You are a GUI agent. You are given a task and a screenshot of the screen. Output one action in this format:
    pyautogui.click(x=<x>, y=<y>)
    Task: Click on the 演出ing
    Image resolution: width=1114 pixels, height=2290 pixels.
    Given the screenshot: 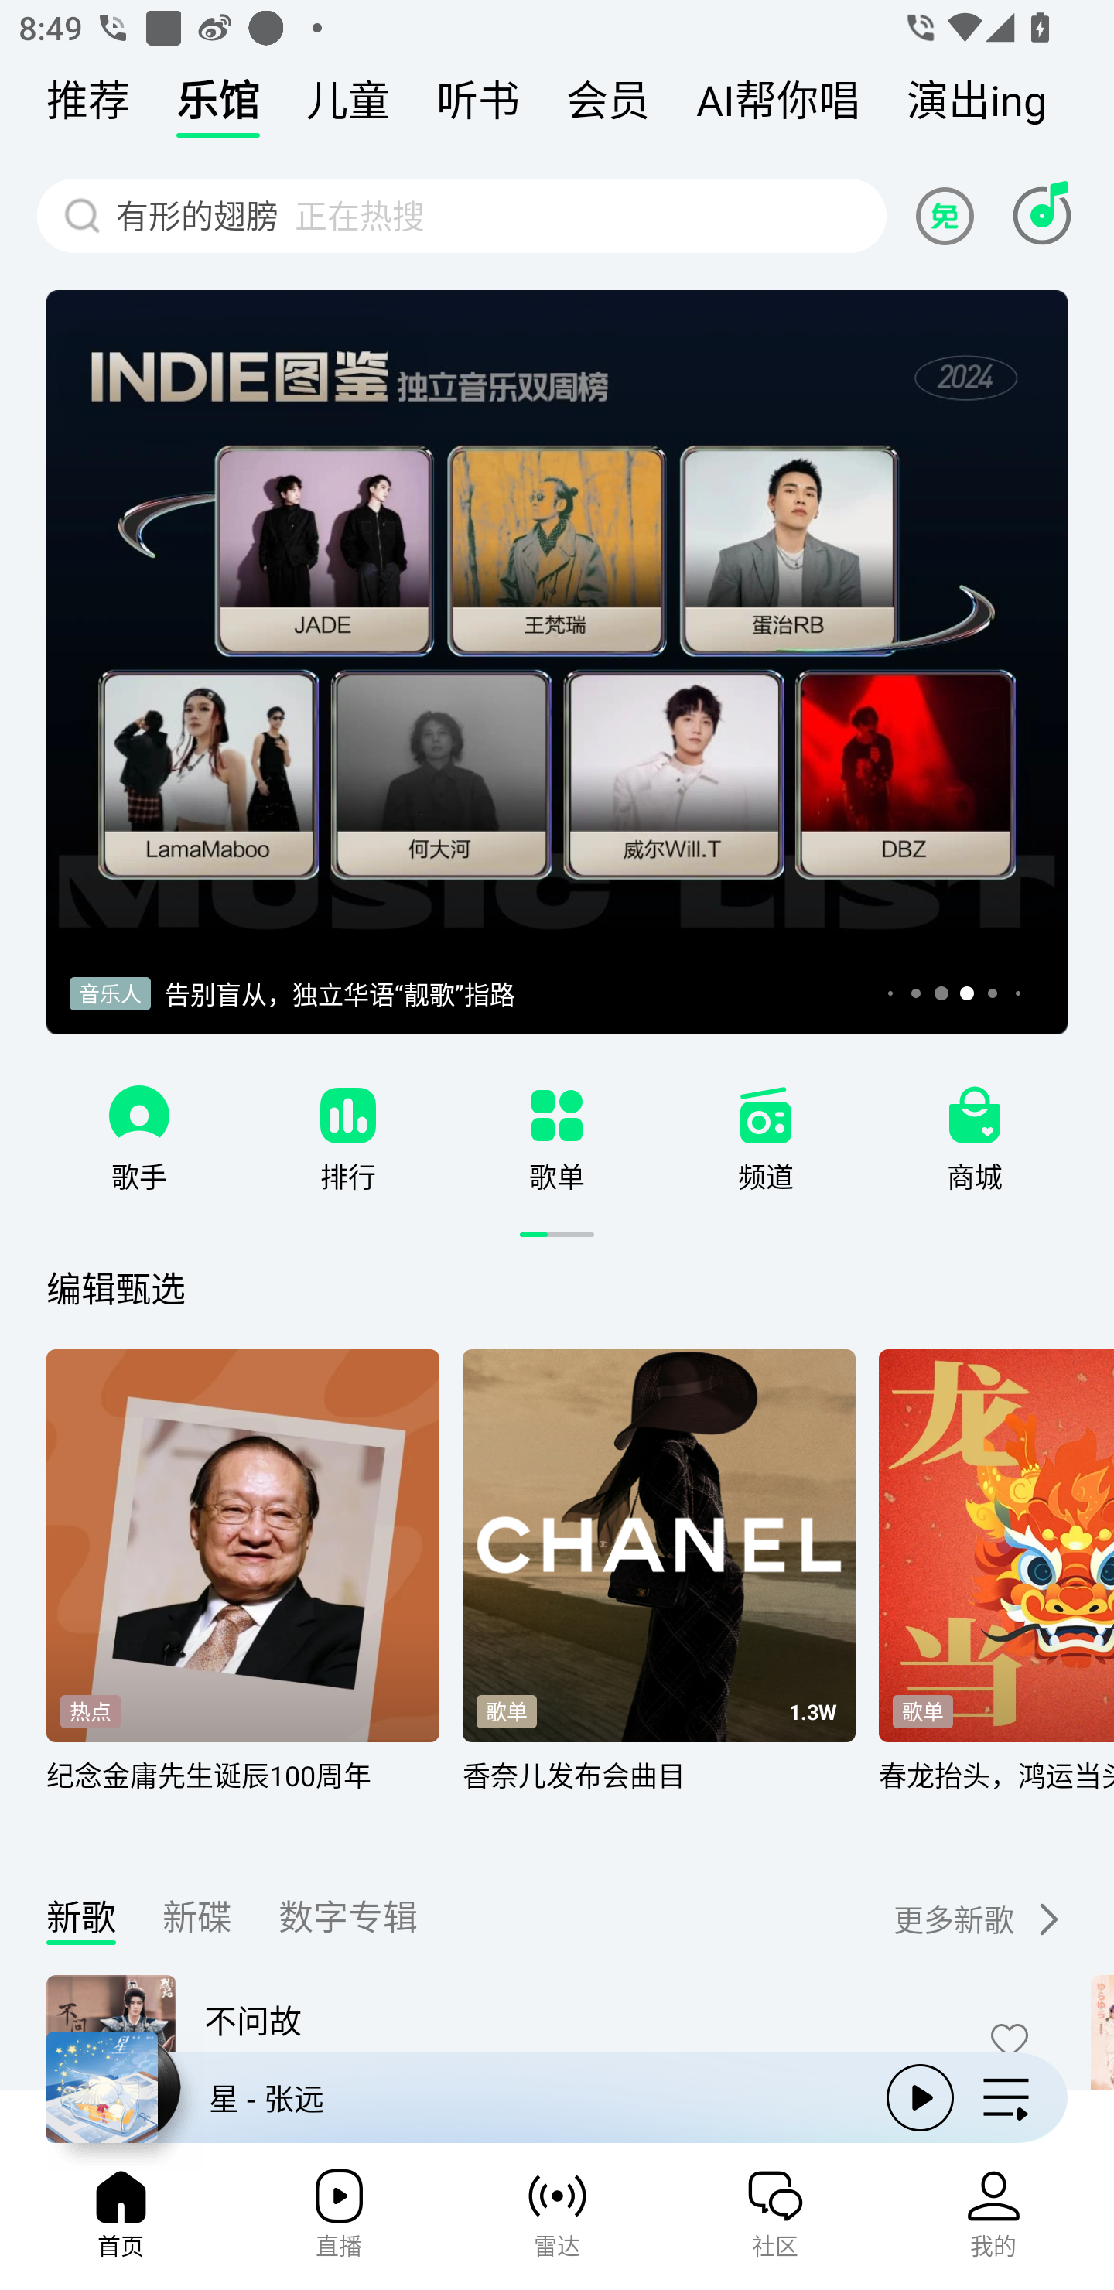 What is the action you would take?
    pyautogui.click(x=976, y=107)
    